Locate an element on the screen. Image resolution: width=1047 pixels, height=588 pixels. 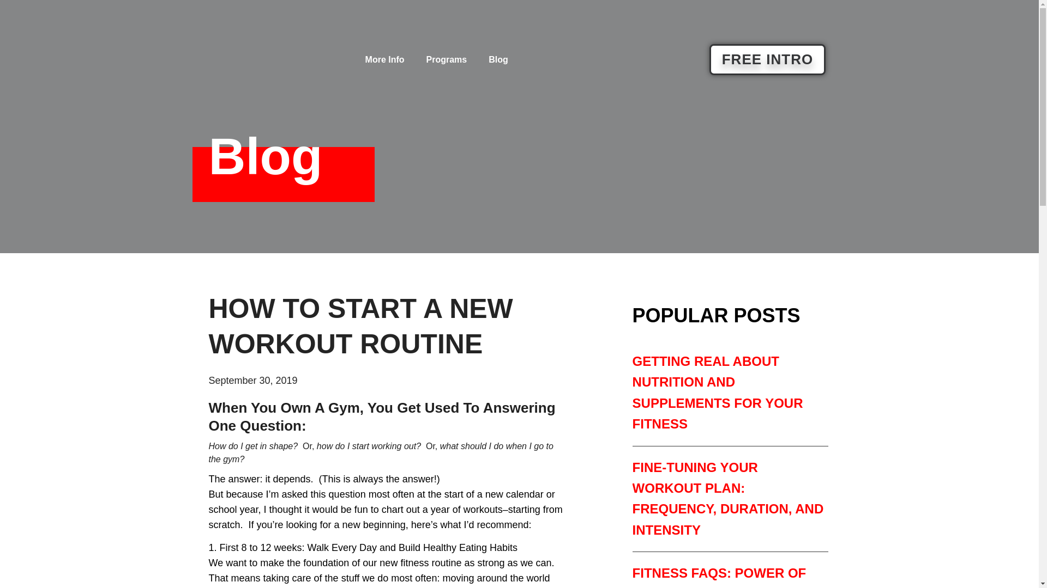
FITNESS FAQS: POWER OF PERSONALIZED PROGRAMS is located at coordinates (724, 577).